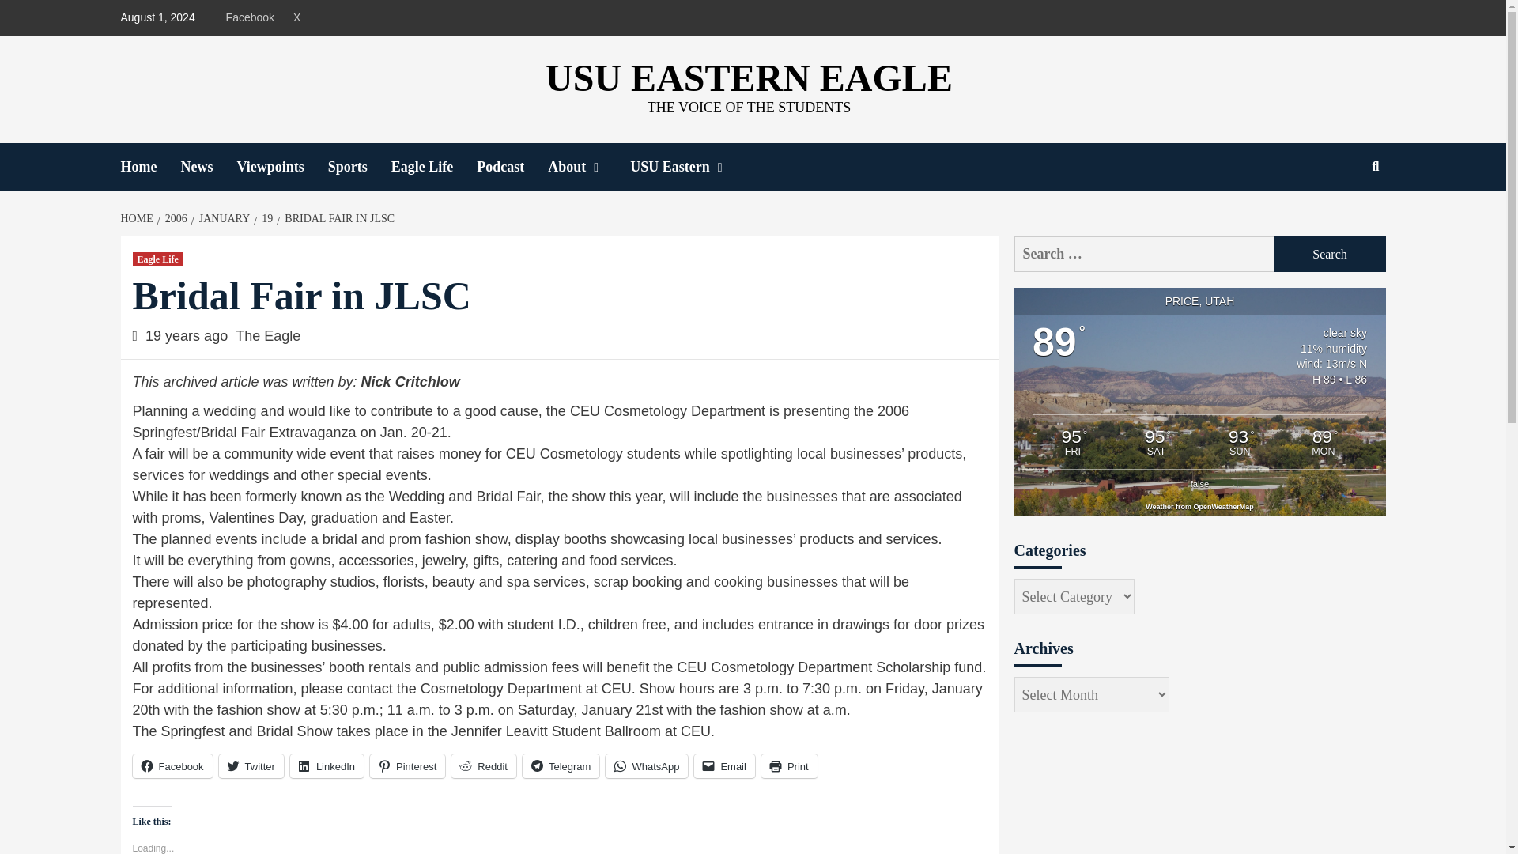 The height and width of the screenshot is (854, 1518). I want to click on Twitter, so click(251, 765).